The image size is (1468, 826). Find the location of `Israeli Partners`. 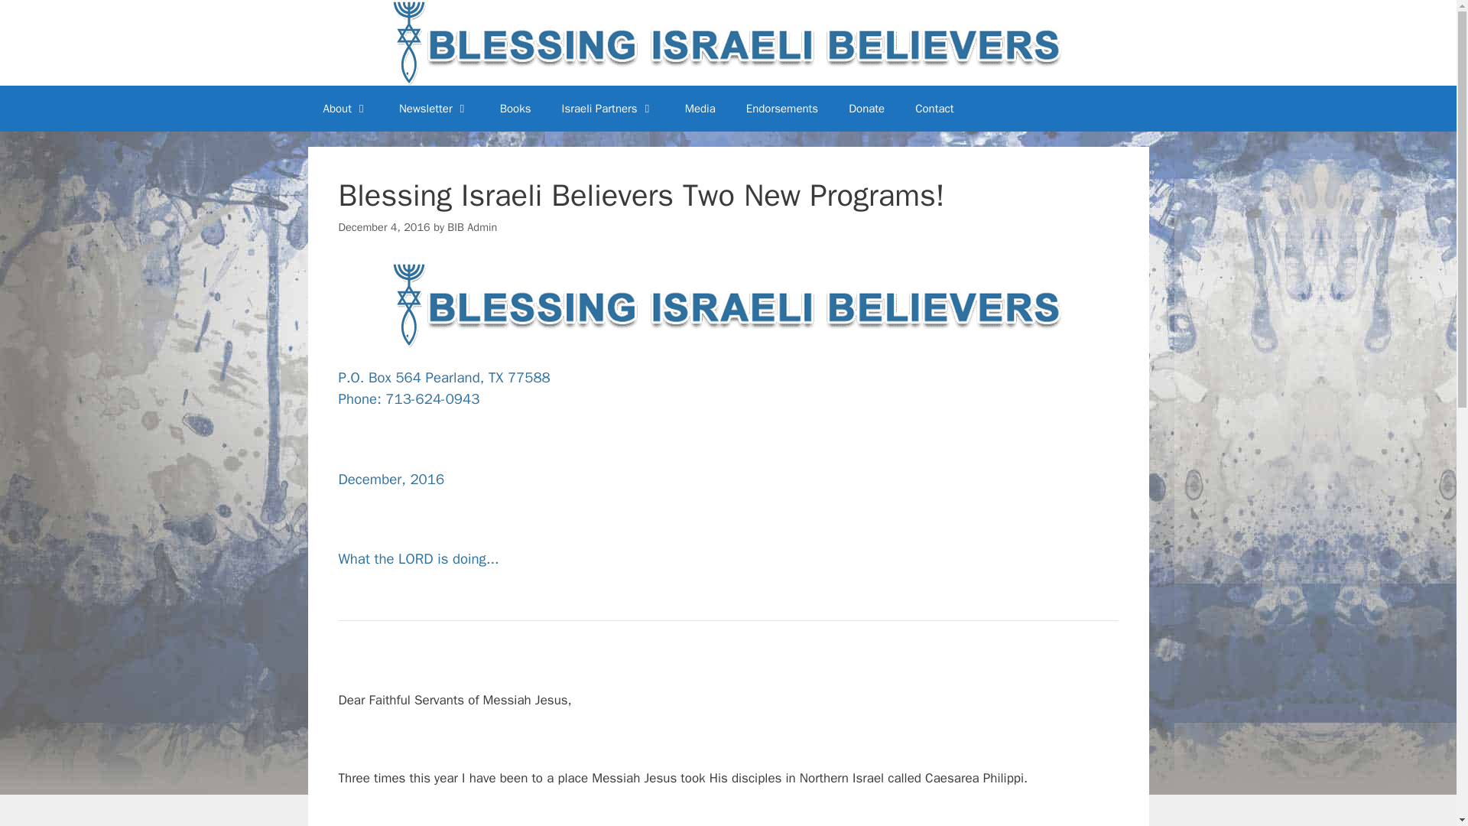

Israeli Partners is located at coordinates (607, 109).